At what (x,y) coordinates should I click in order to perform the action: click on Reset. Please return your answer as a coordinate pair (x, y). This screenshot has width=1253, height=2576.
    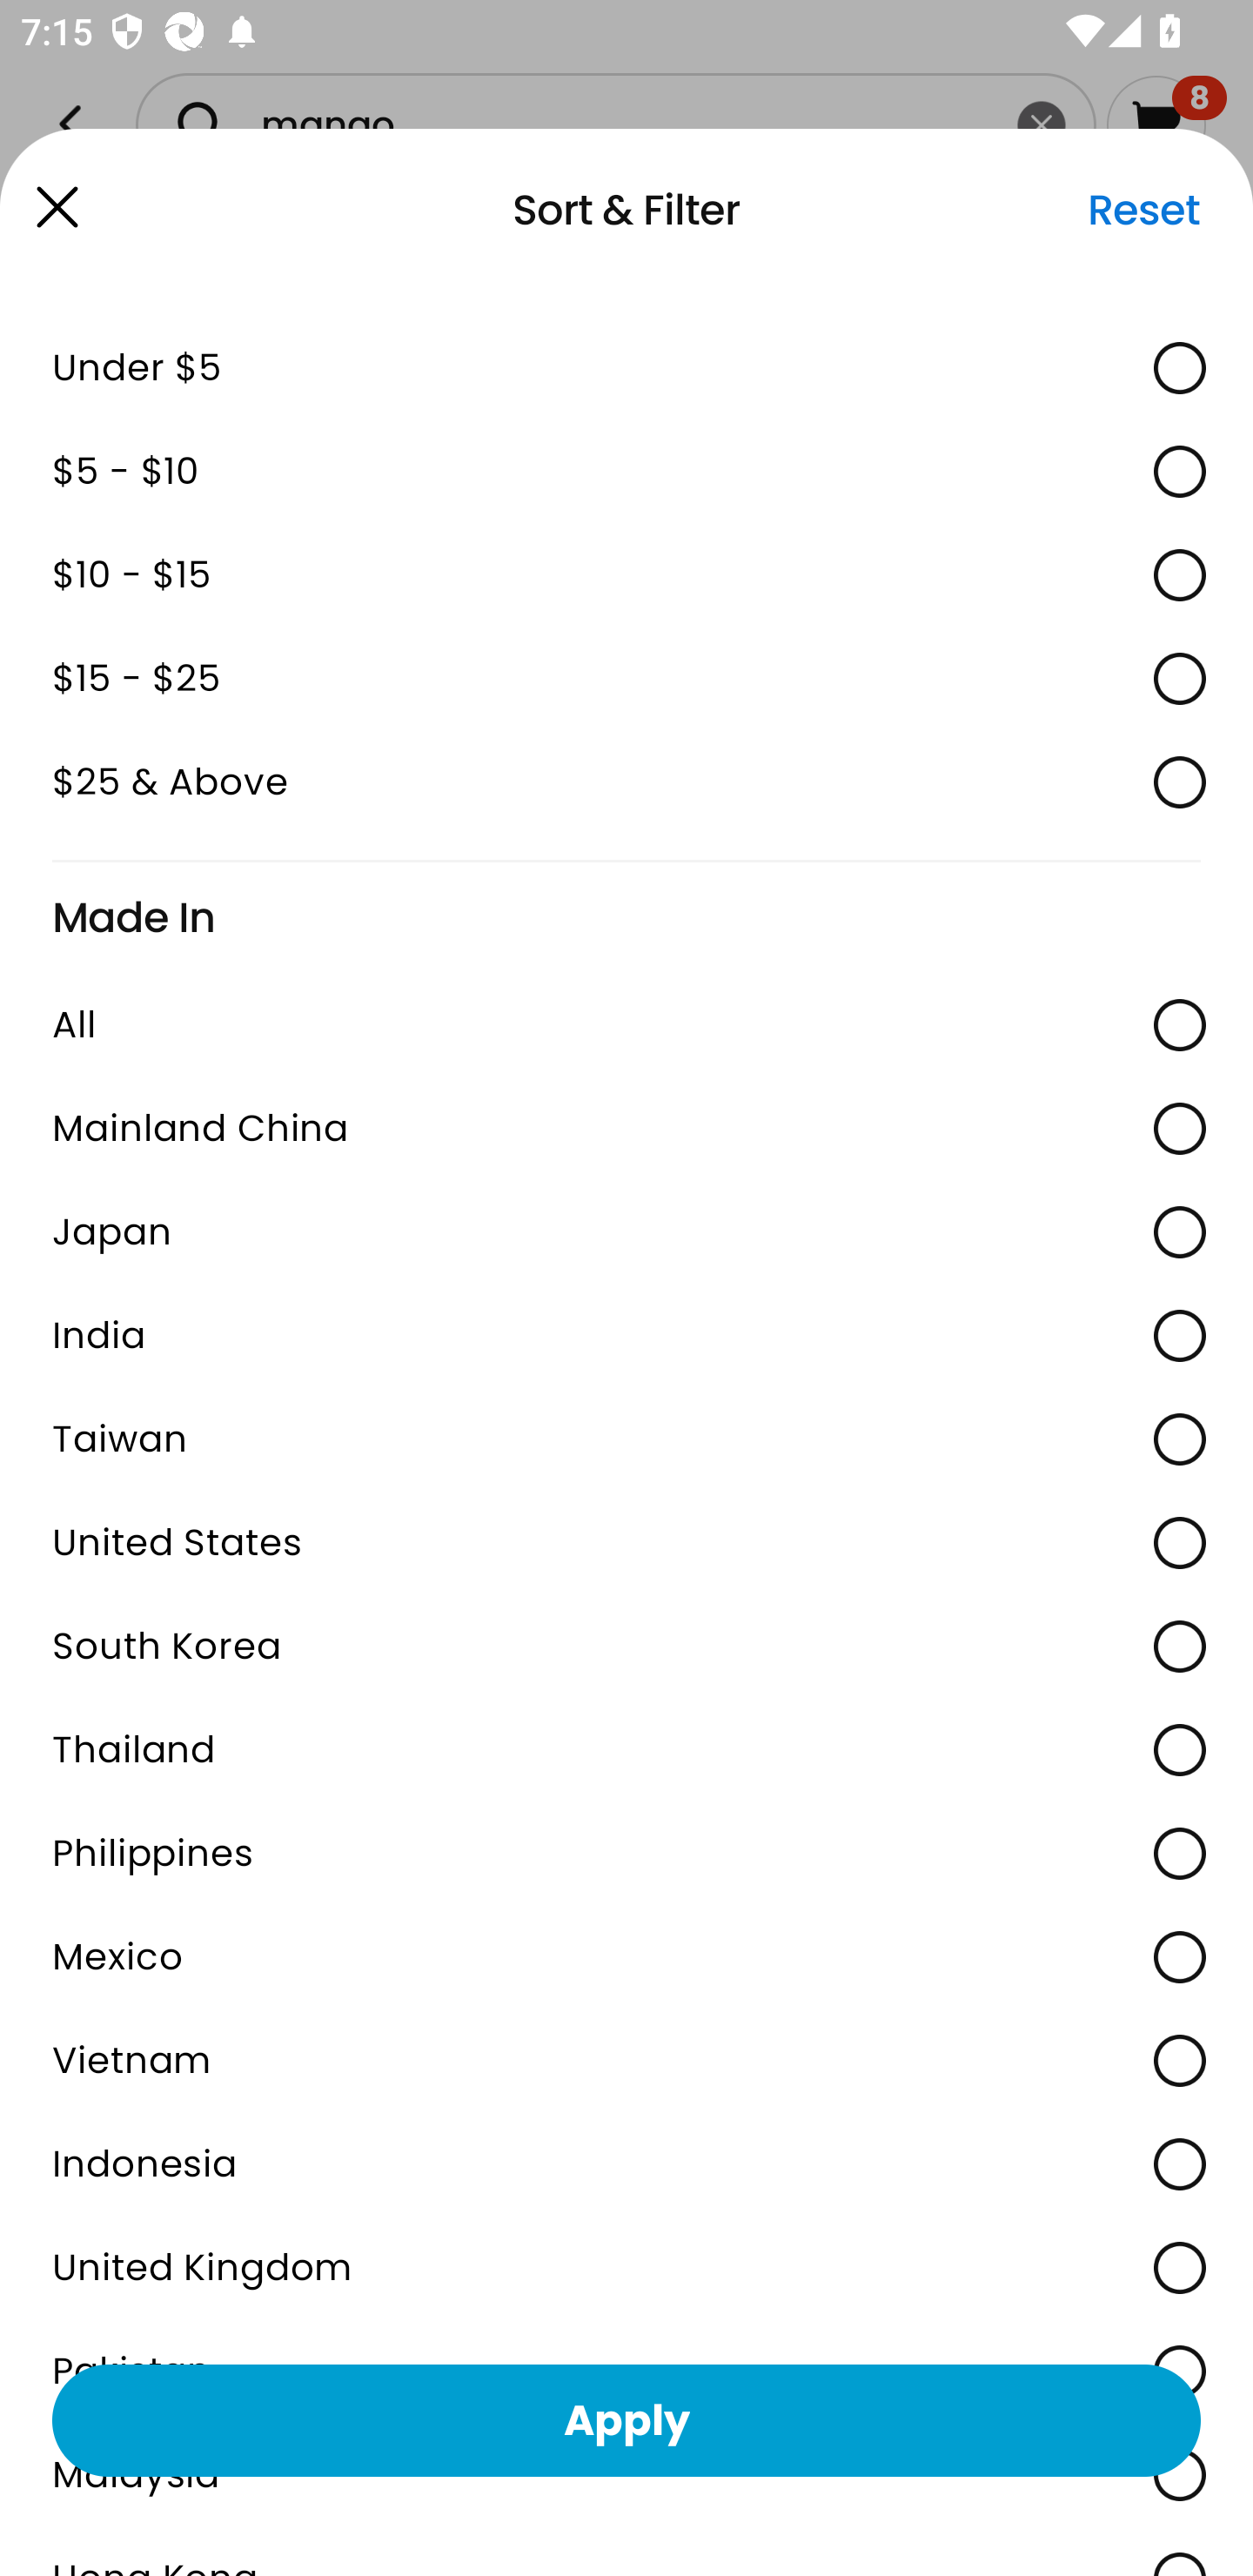
    Looking at the image, I should click on (1143, 210).